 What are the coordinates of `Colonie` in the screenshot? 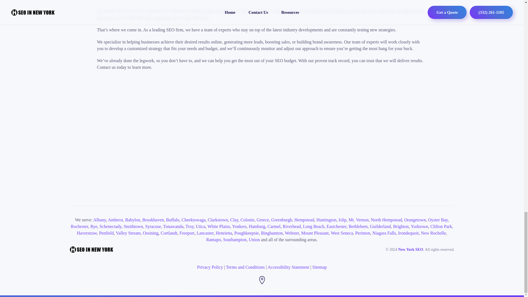 It's located at (247, 219).